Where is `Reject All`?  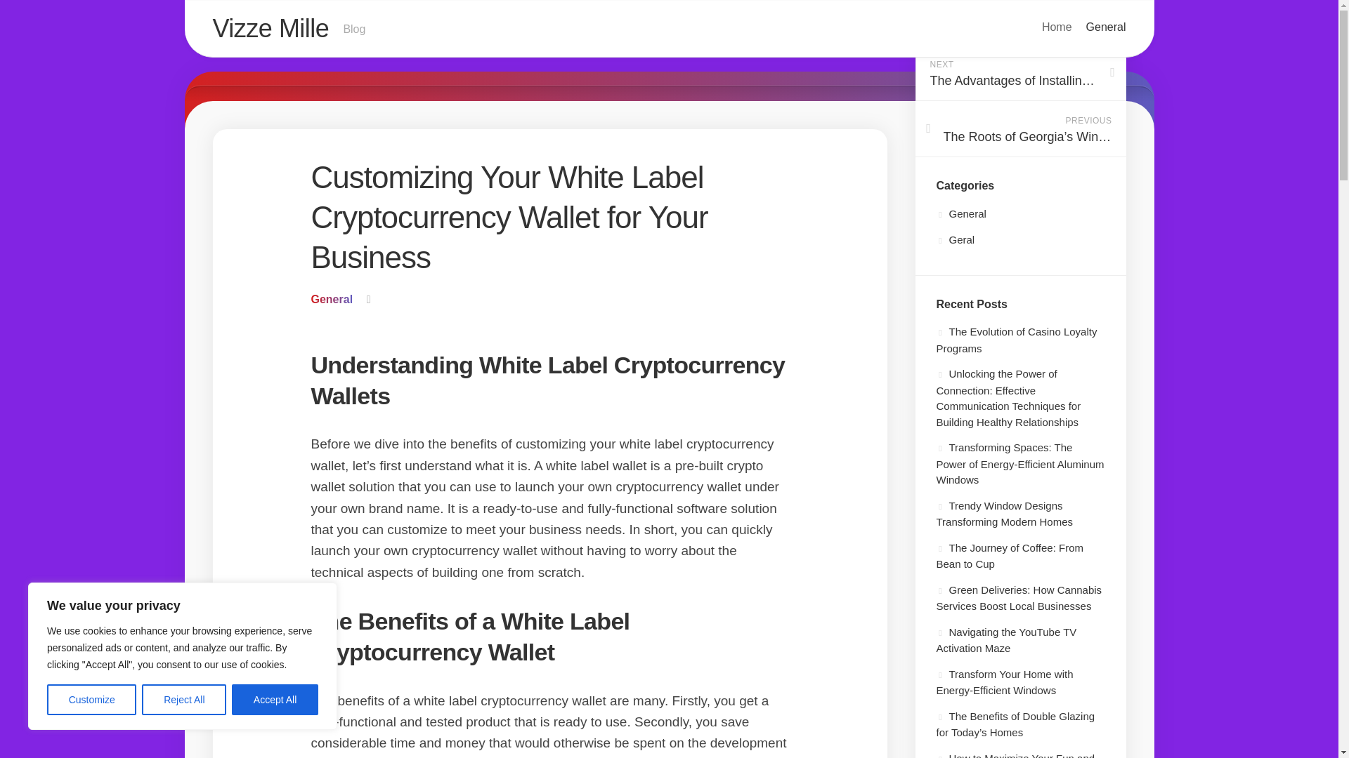 Reject All is located at coordinates (184, 700).